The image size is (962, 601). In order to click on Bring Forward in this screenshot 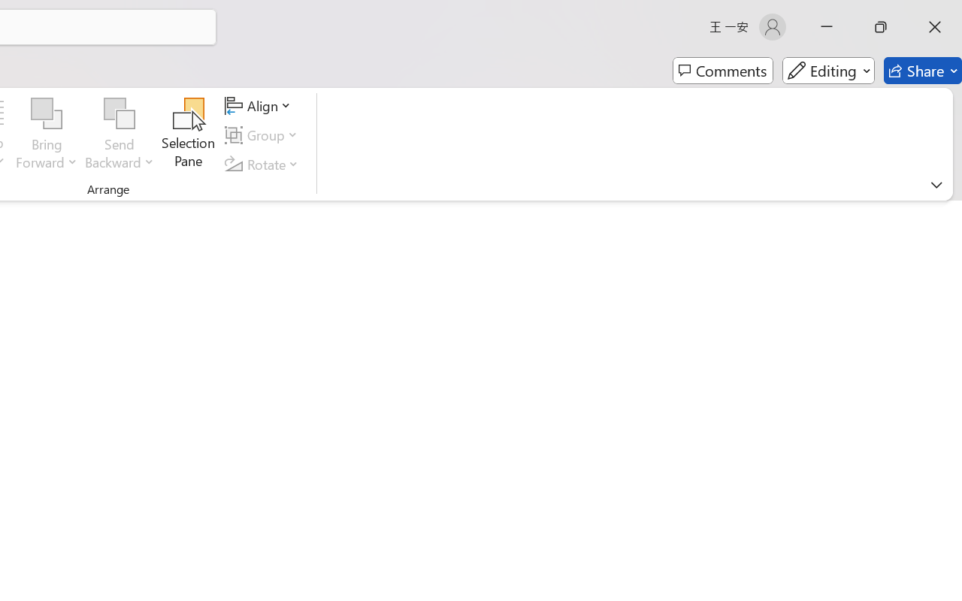, I will do `click(47, 114)`.